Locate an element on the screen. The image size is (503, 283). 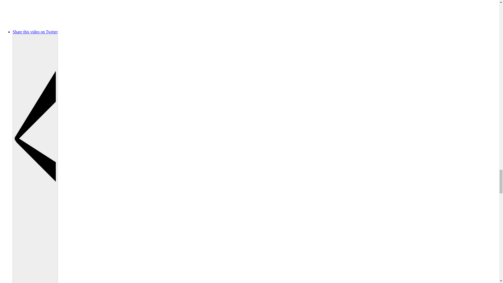
Twitter is located at coordinates (74, 32).